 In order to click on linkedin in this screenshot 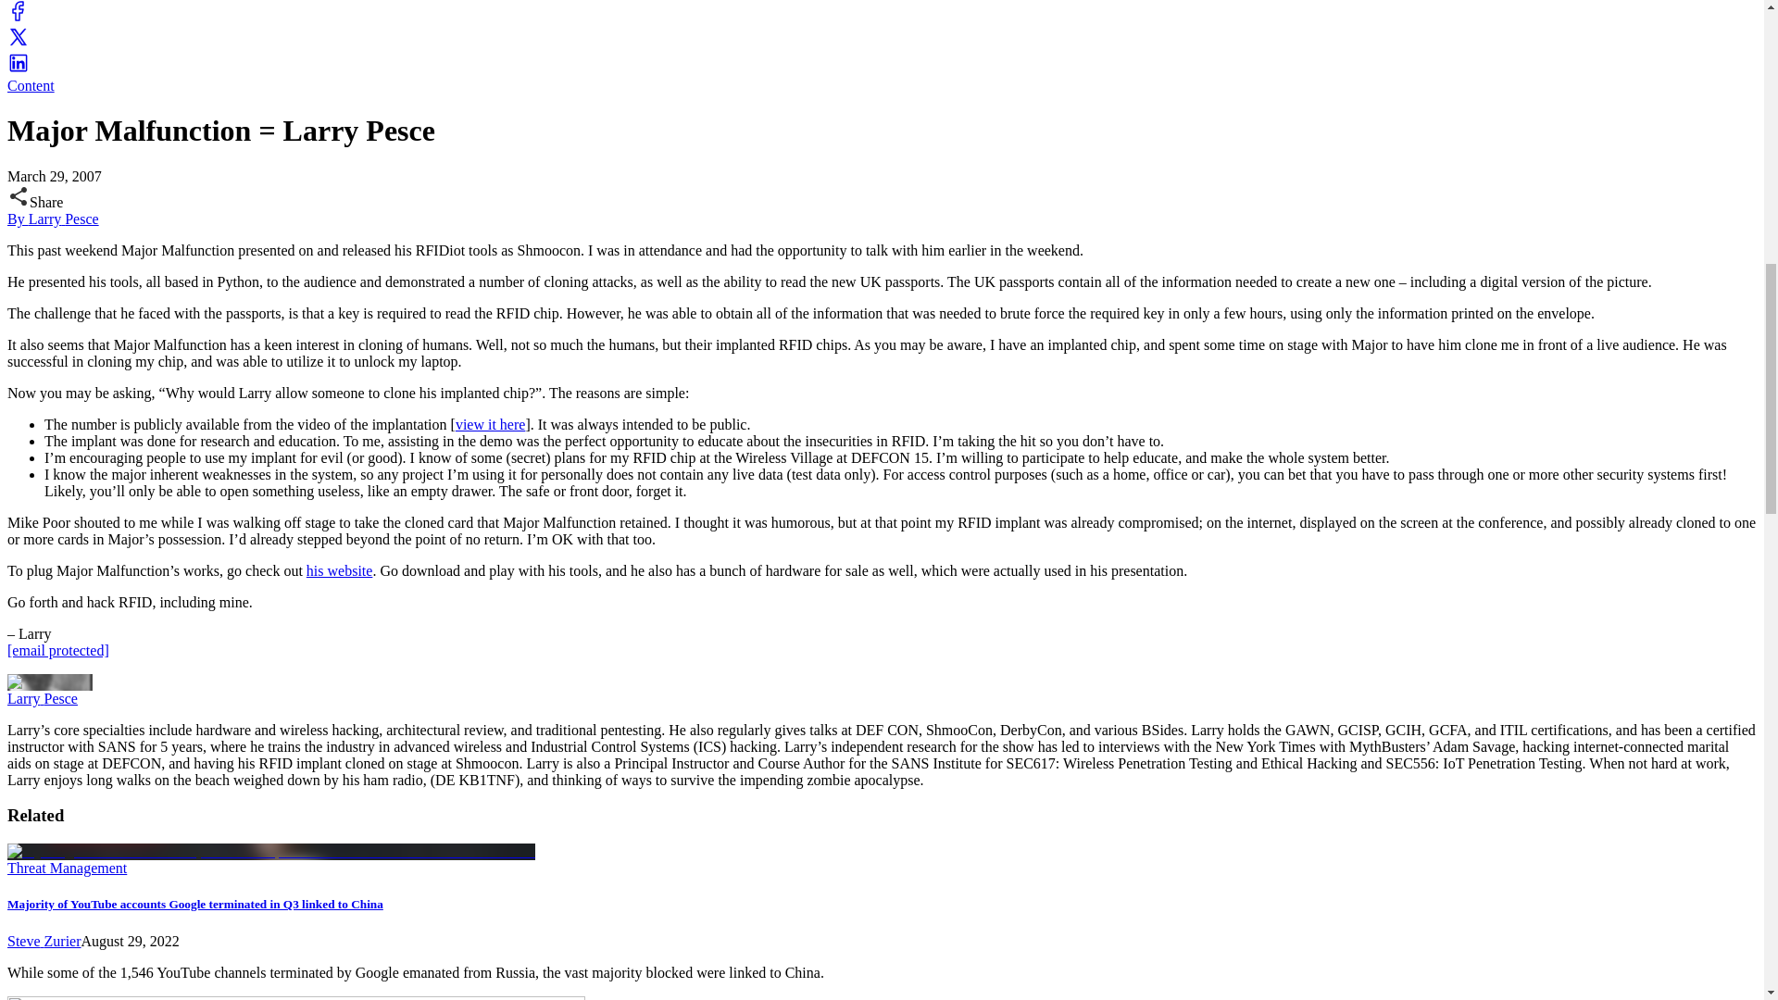, I will do `click(19, 69)`.